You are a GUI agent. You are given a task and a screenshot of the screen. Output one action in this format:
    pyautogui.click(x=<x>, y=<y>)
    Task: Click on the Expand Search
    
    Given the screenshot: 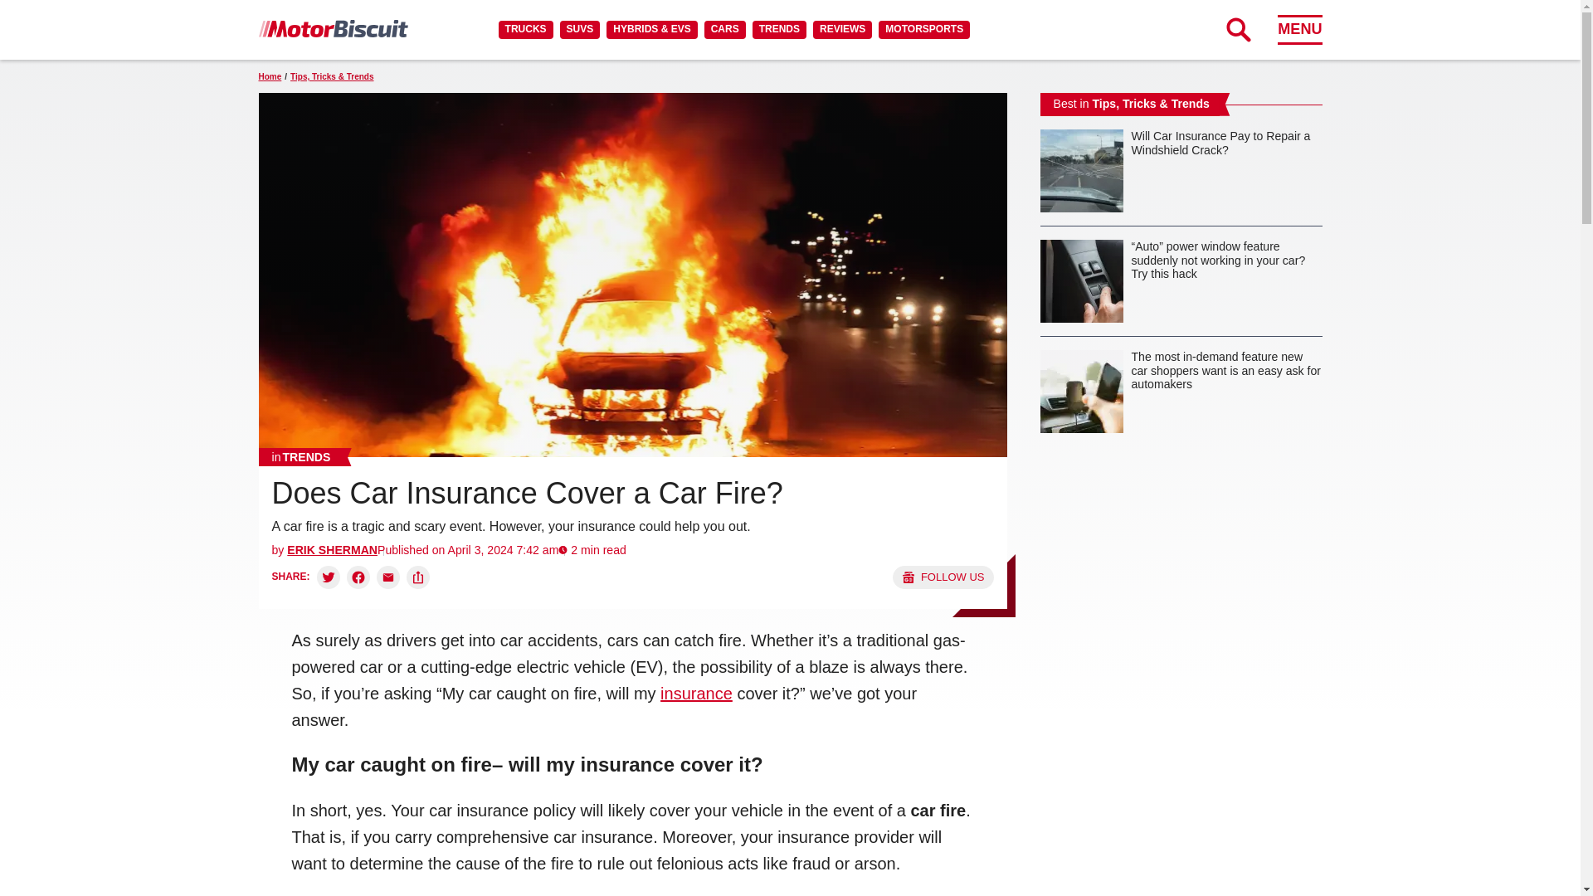 What is the action you would take?
    pyautogui.click(x=1238, y=29)
    